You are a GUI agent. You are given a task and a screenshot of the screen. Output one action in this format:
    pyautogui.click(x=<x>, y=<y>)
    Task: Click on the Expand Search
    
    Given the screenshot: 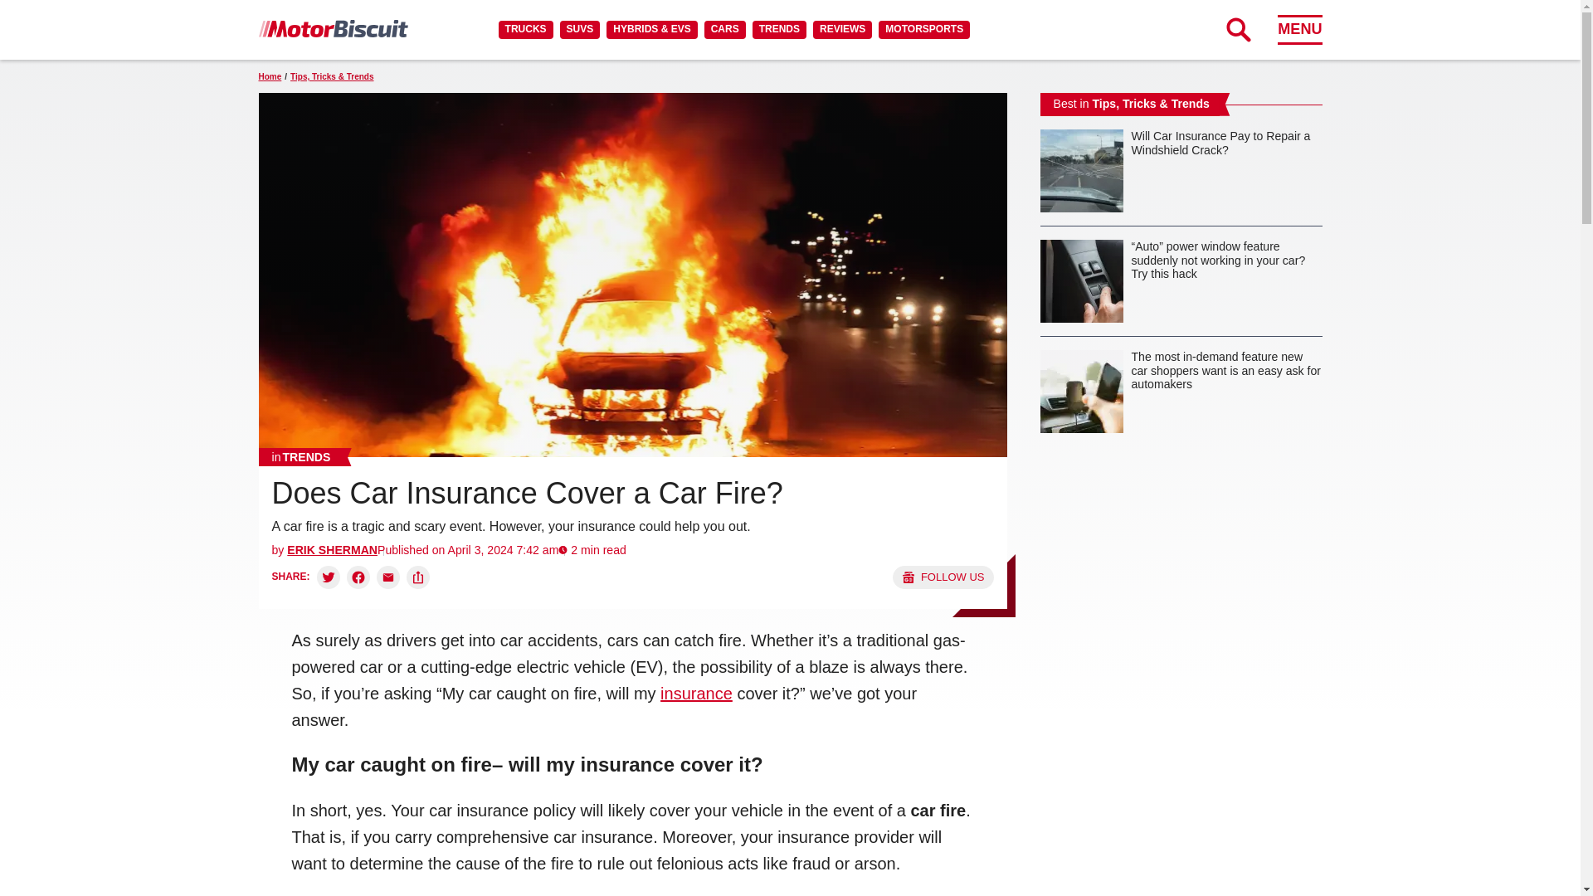 What is the action you would take?
    pyautogui.click(x=1238, y=29)
    